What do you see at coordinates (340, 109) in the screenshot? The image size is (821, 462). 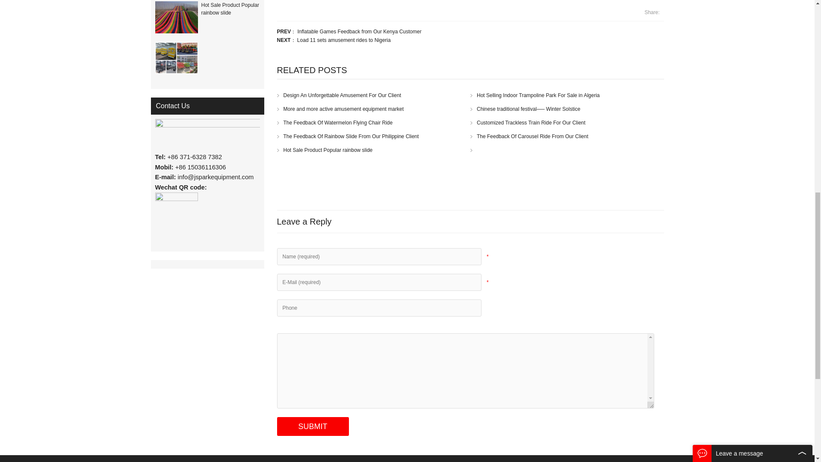 I see `More and more active amusement equipment market` at bounding box center [340, 109].